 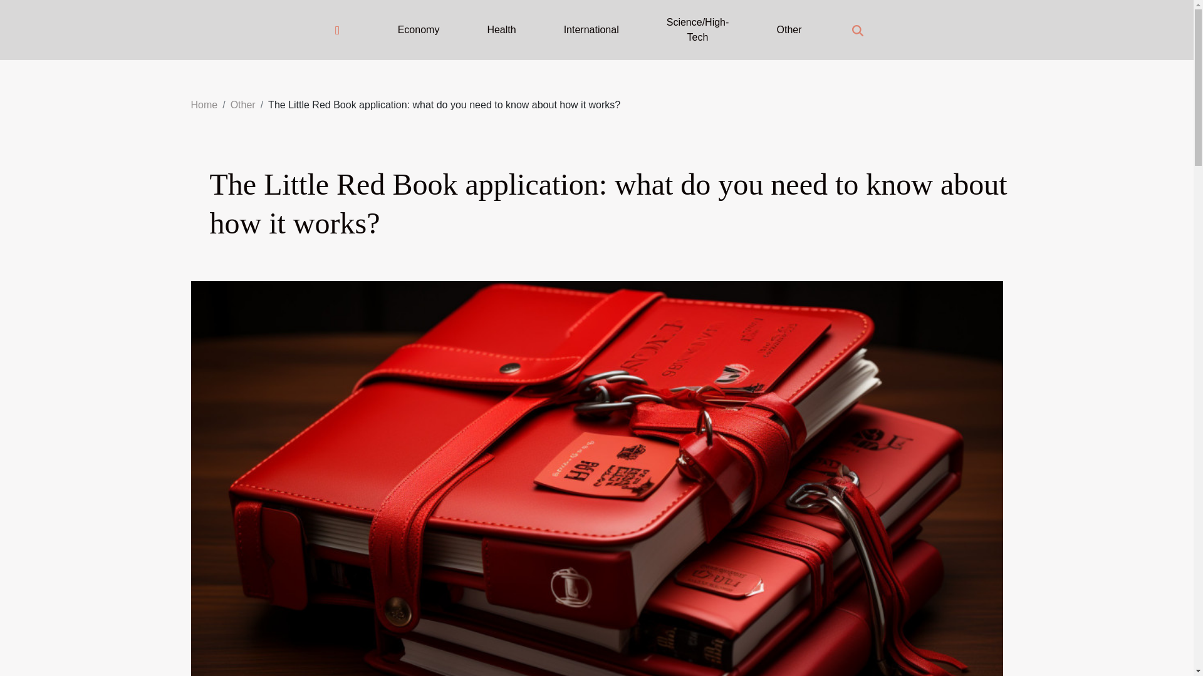 What do you see at coordinates (419, 30) in the screenshot?
I see `Economy` at bounding box center [419, 30].